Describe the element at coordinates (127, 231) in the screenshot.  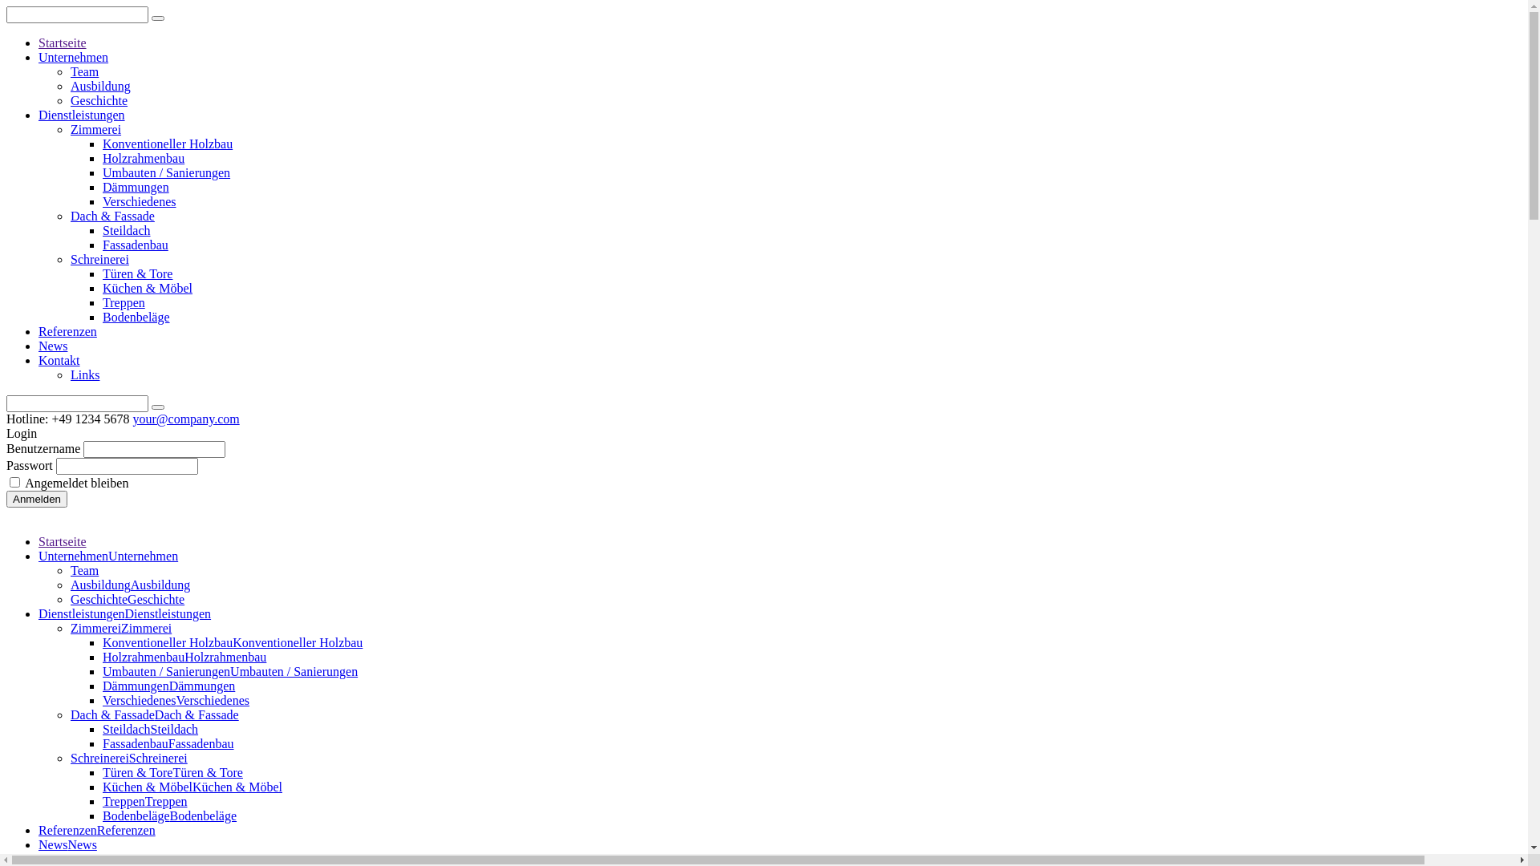
I see `Steildach` at that location.